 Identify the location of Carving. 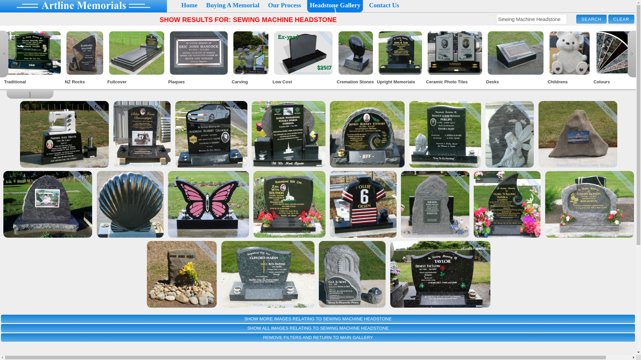
(251, 81).